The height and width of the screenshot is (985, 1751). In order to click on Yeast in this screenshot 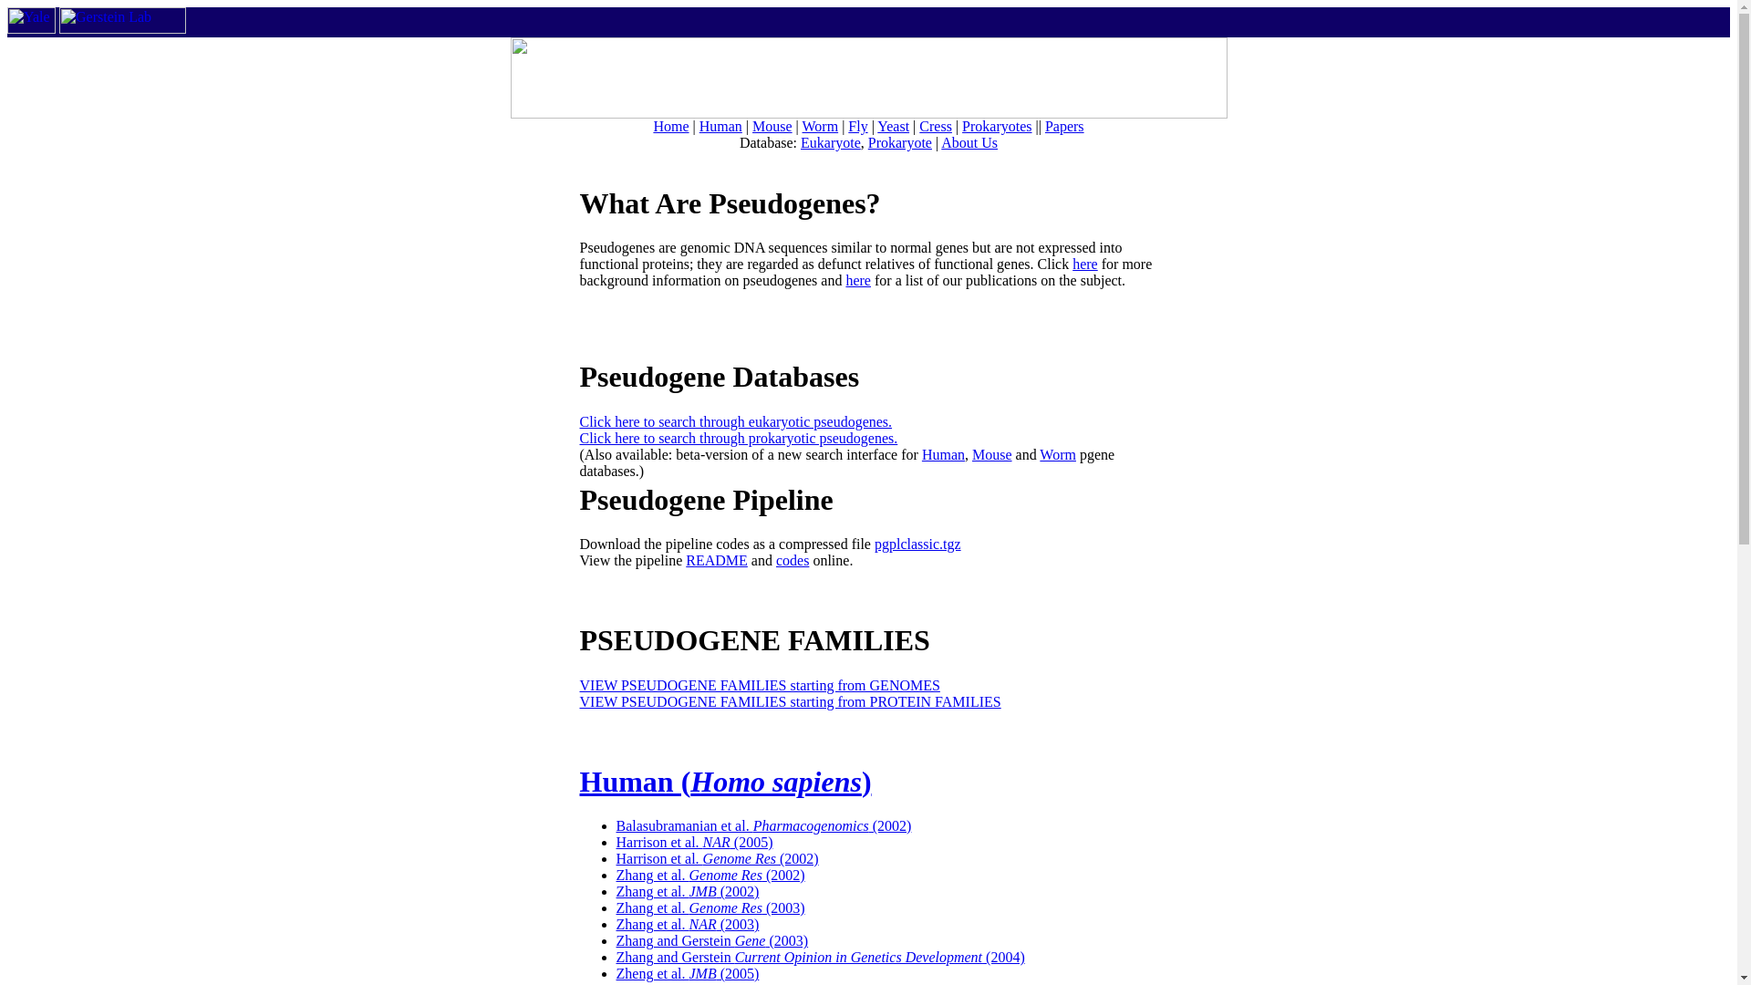, I will do `click(892, 126)`.